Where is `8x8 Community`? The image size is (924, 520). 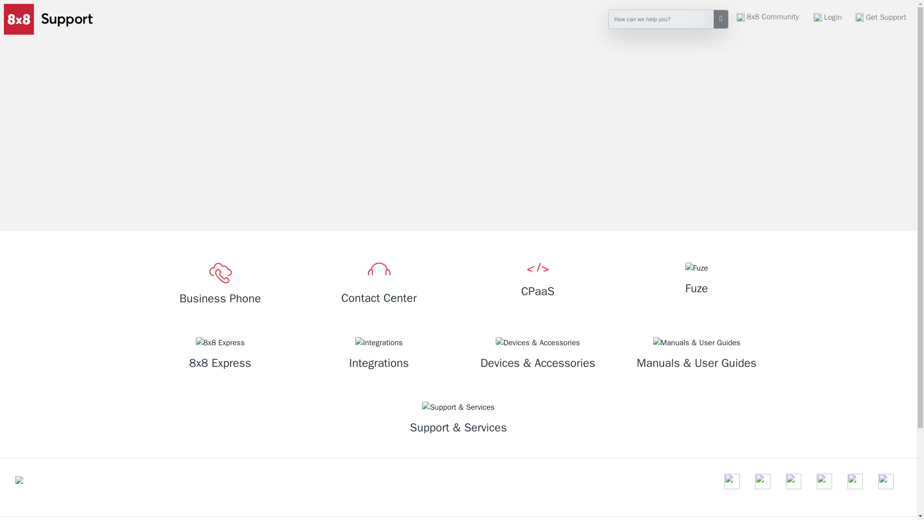
8x8 Community is located at coordinates (773, 17).